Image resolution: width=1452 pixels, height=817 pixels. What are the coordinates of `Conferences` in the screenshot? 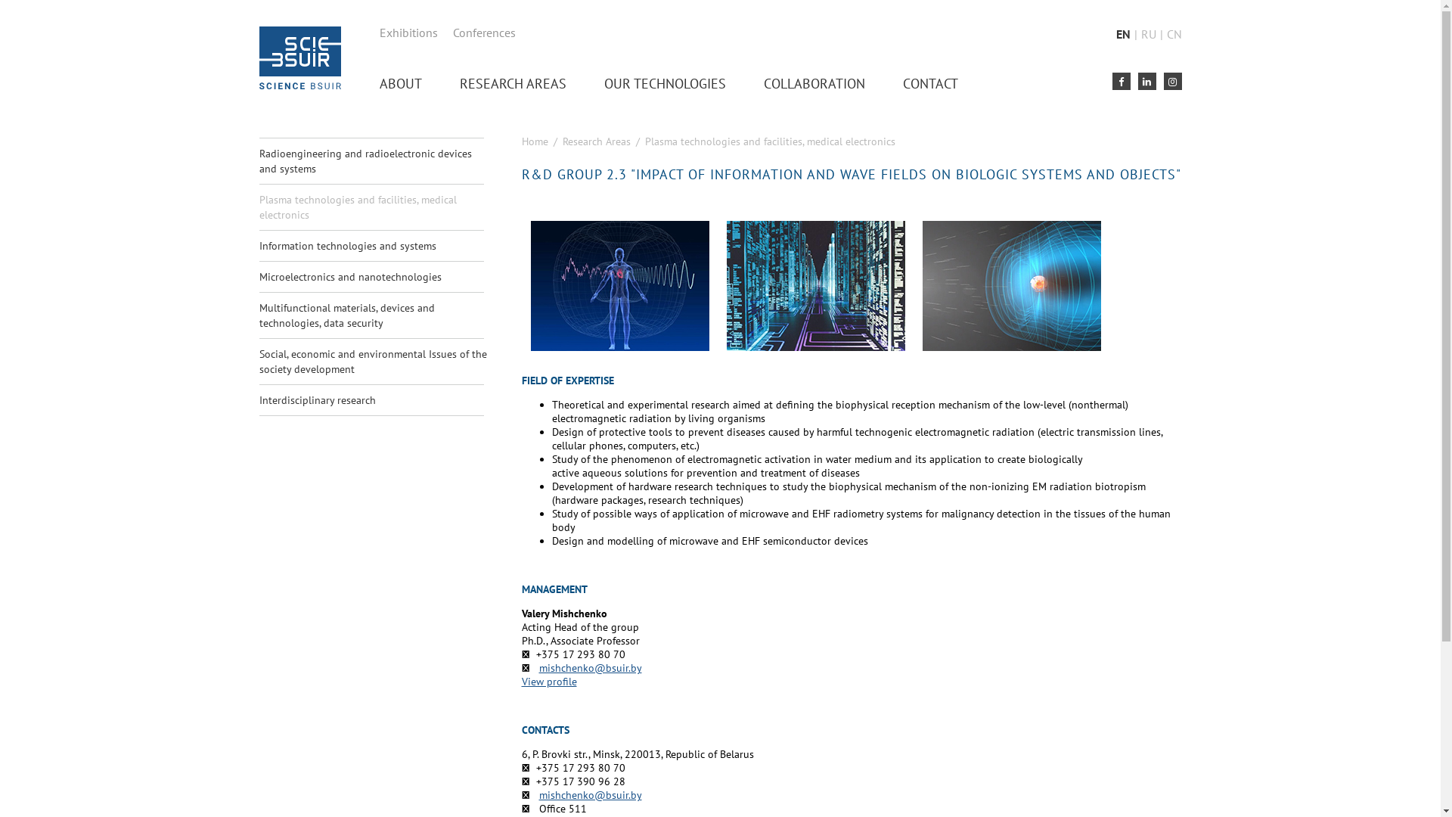 It's located at (484, 33).